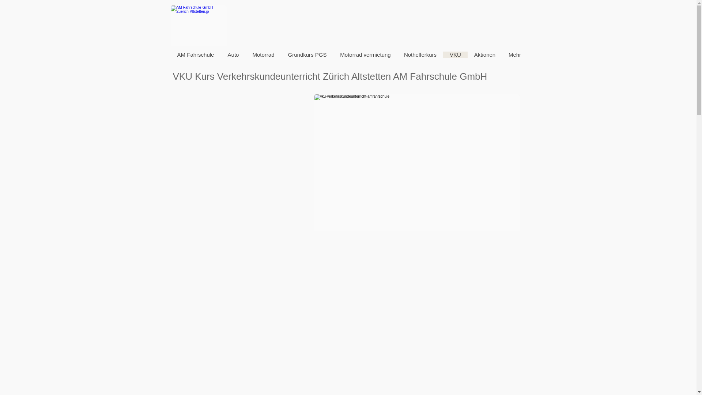 The width and height of the screenshot is (702, 395). I want to click on Grundkurs PGS, so click(307, 55).